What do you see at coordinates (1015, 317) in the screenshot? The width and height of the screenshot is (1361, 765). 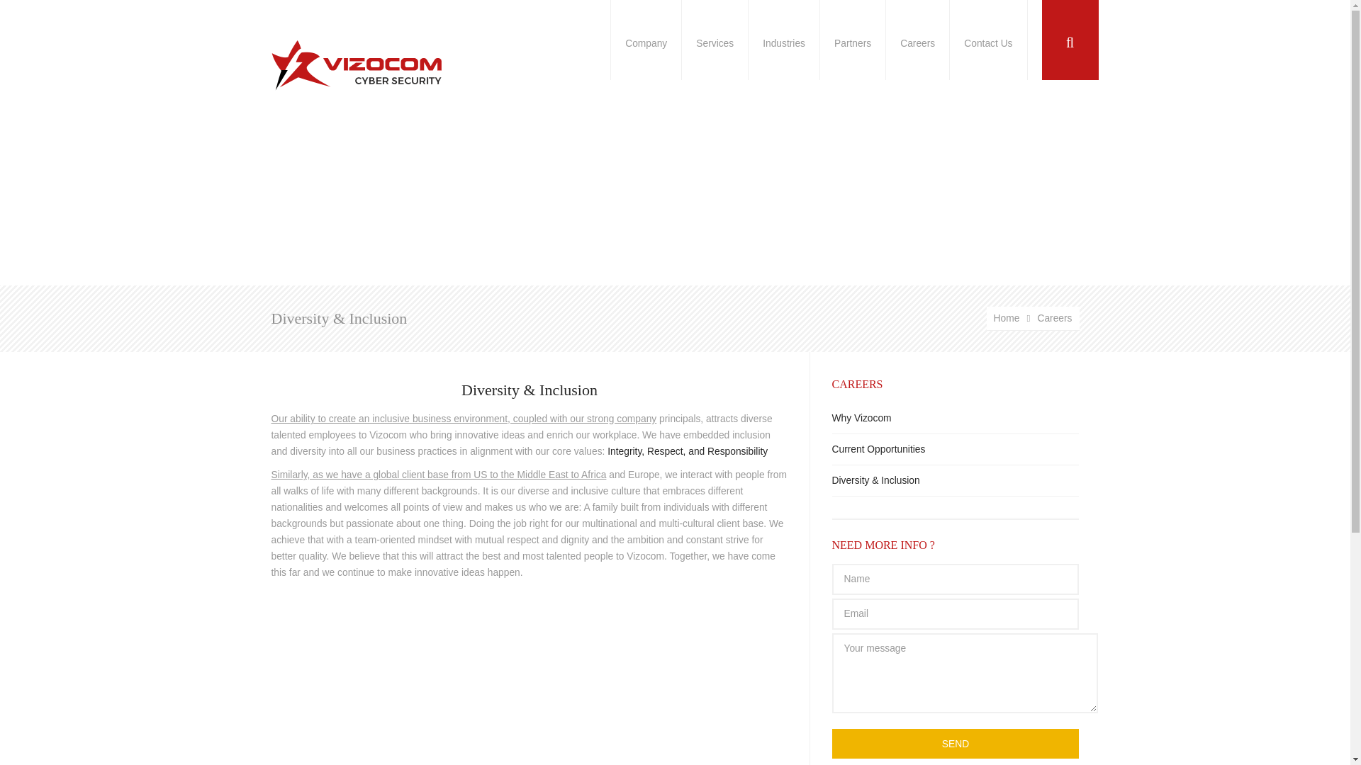 I see `Home` at bounding box center [1015, 317].